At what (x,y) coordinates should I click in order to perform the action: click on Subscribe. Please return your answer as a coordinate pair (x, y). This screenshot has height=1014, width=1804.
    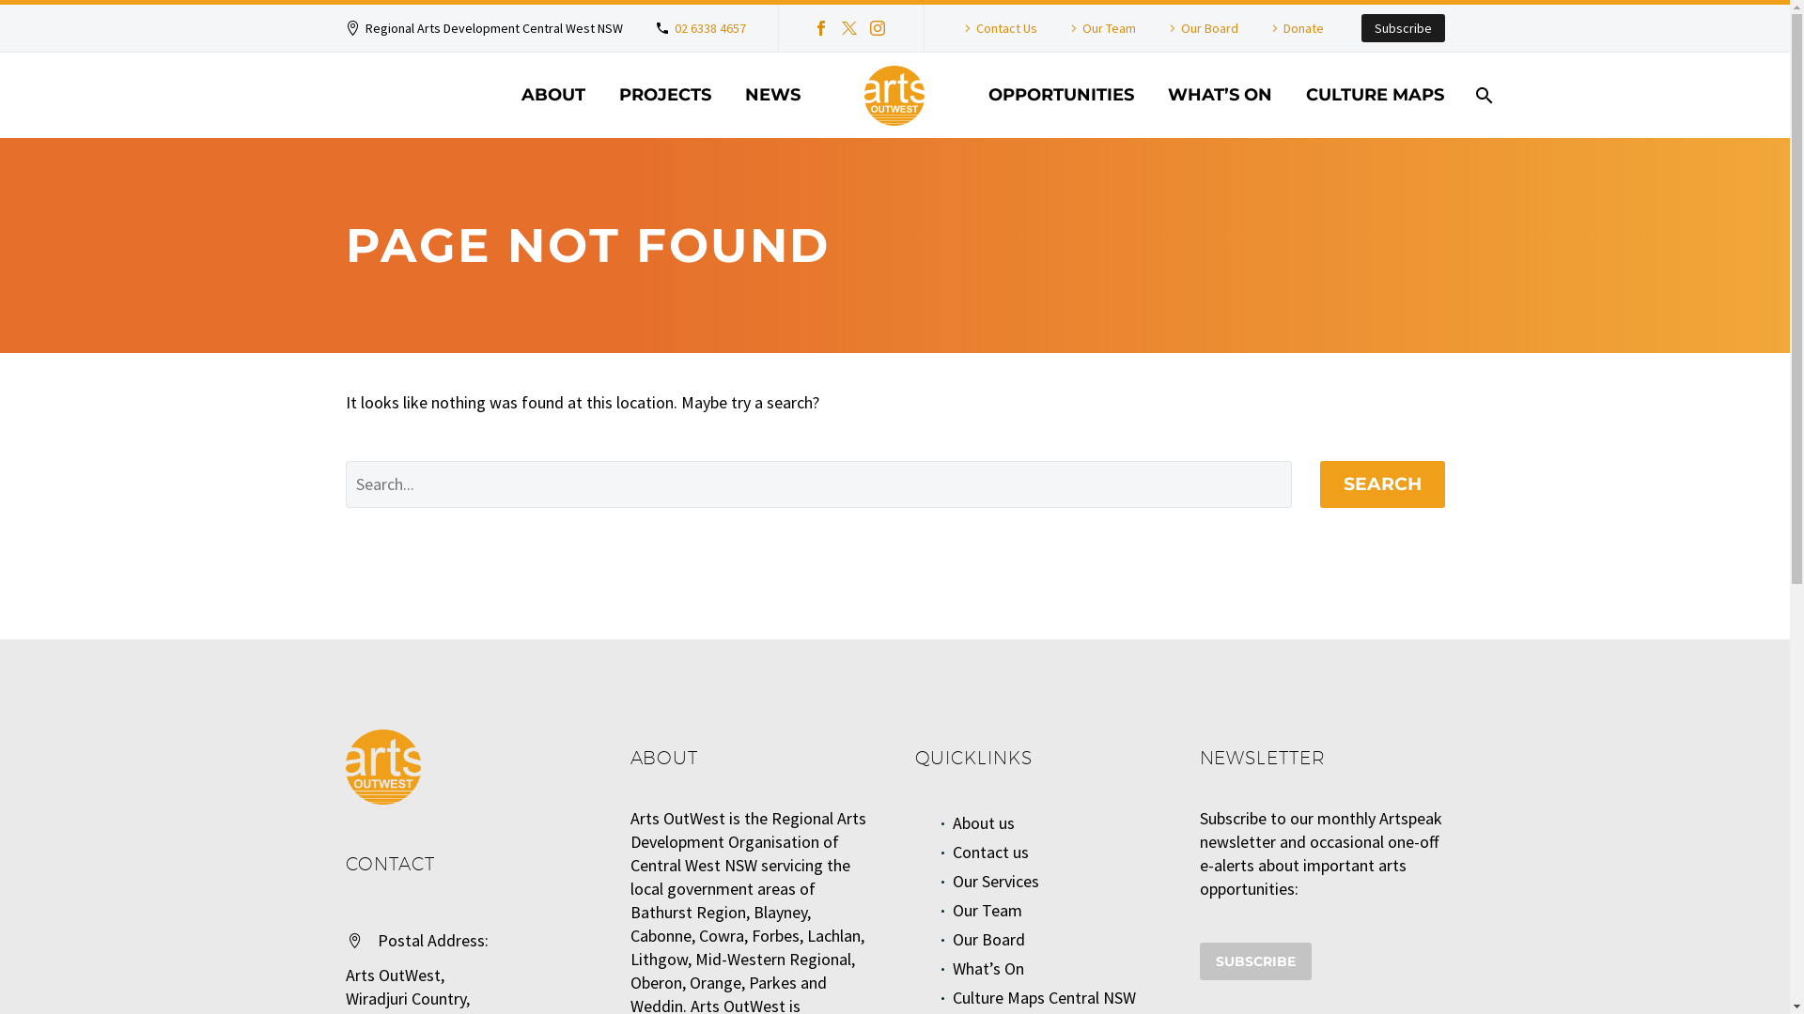
    Looking at the image, I should click on (1402, 28).